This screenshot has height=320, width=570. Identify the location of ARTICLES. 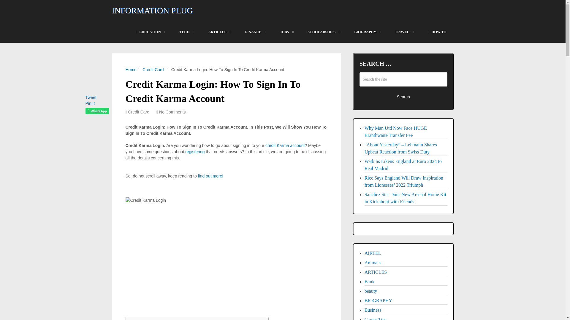
(219, 32).